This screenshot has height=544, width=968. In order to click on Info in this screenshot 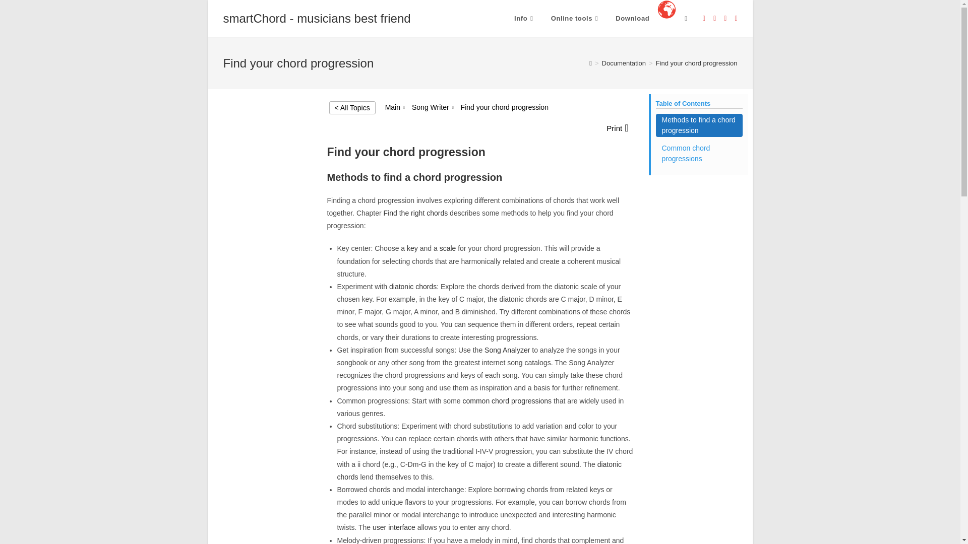, I will do `click(524, 19)`.